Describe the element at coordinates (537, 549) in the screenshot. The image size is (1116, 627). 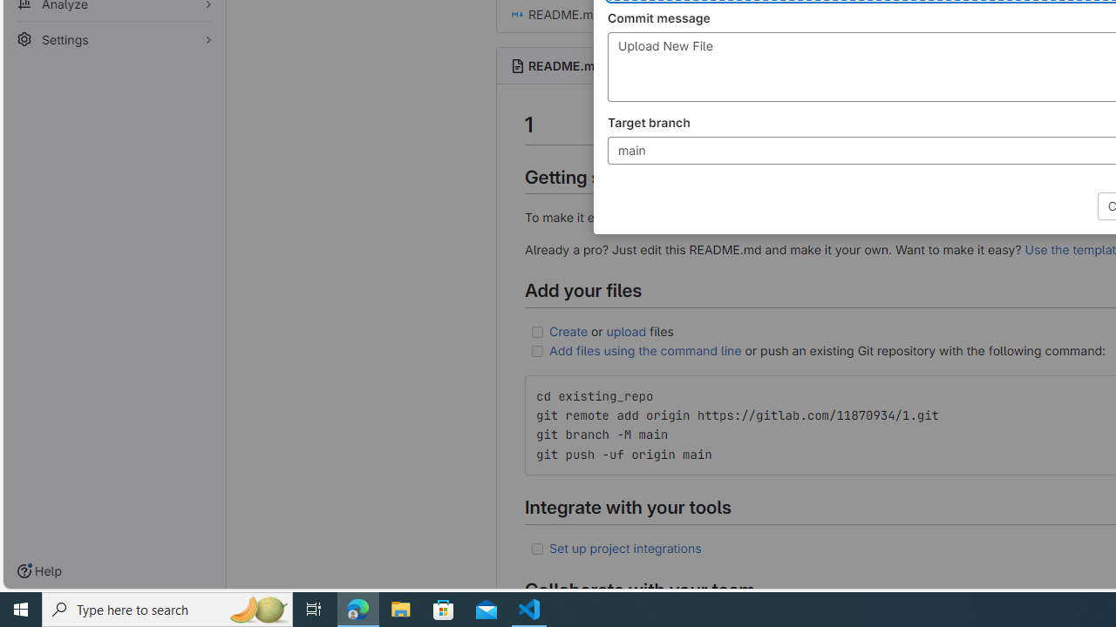
I see `Class: task-list-item-checkbox` at that location.